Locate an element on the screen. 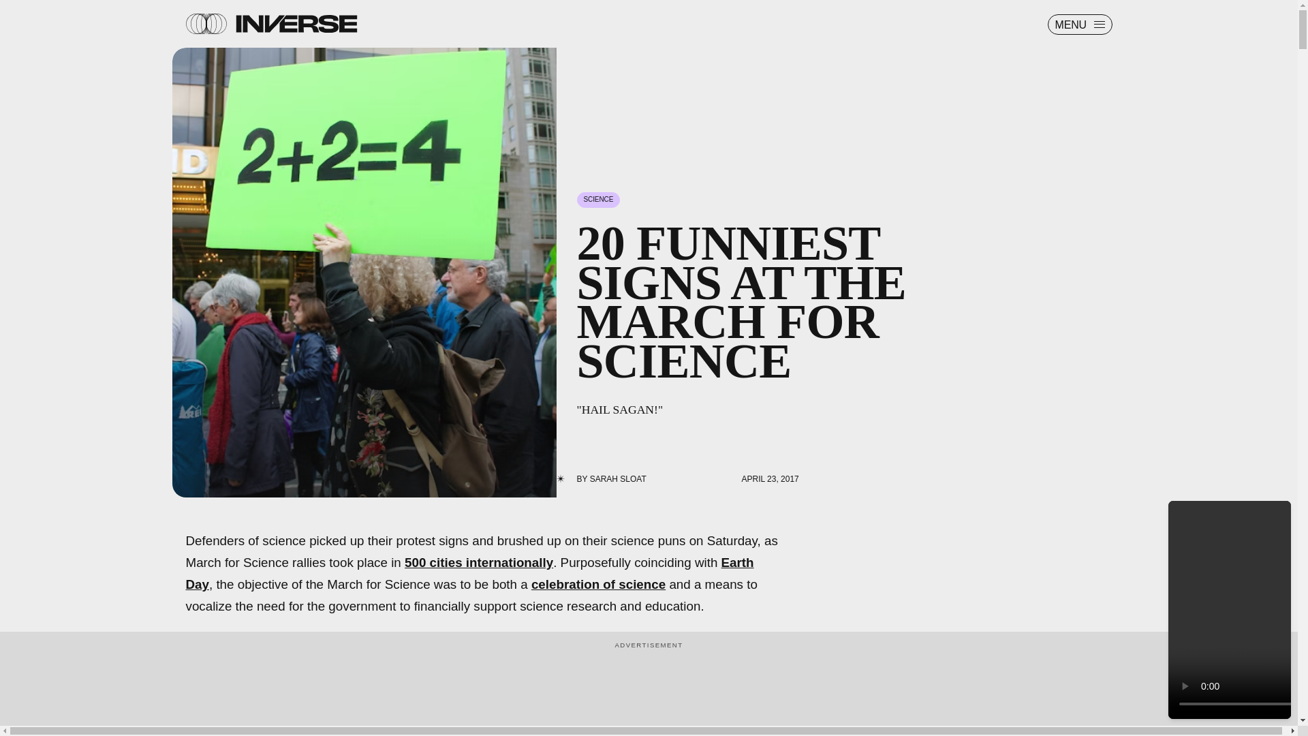 Image resolution: width=1308 pixels, height=736 pixels. Inverse is located at coordinates (296, 23).